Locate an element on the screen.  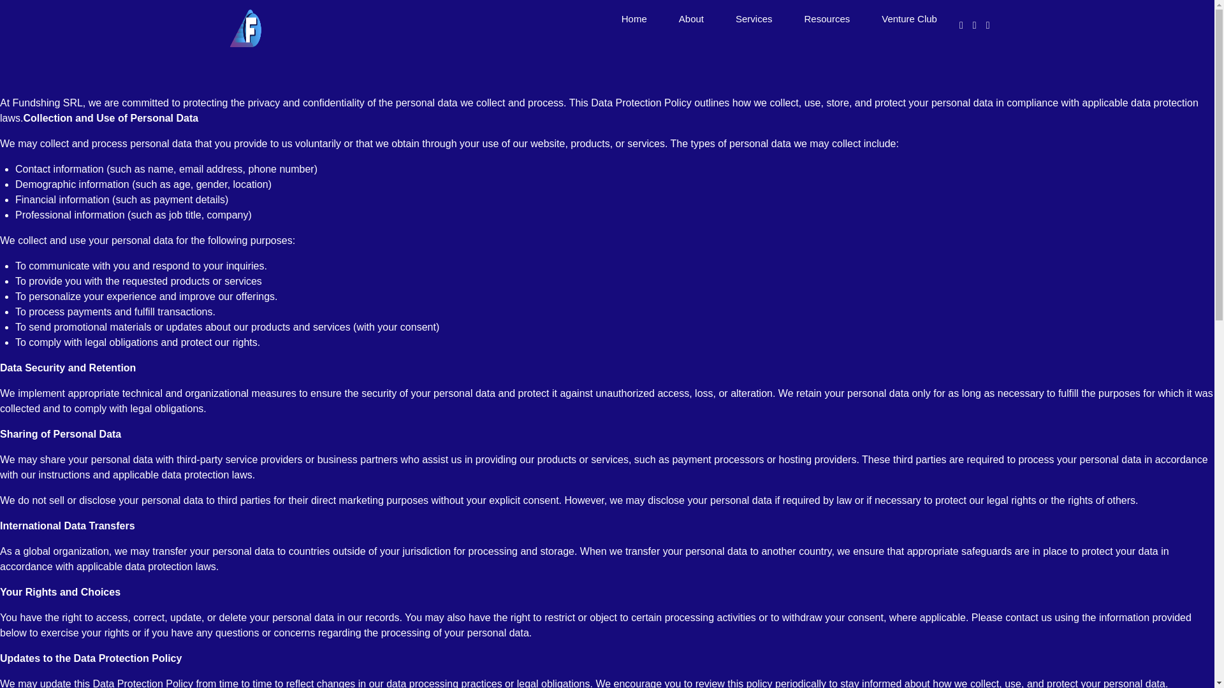
Home is located at coordinates (634, 18).